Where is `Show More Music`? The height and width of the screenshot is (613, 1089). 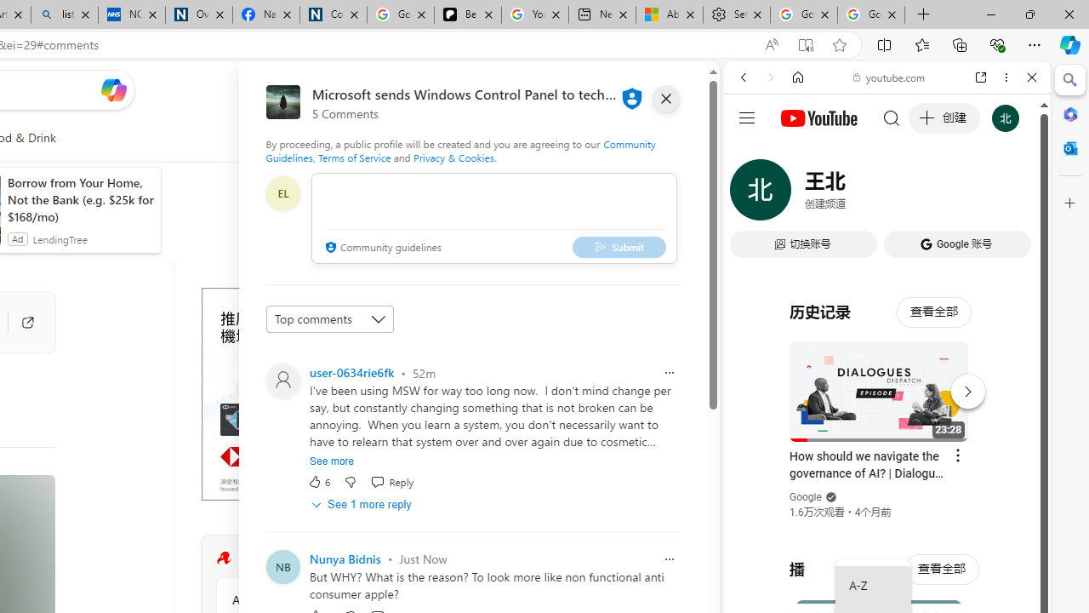
Show More Music is located at coordinates (990, 465).